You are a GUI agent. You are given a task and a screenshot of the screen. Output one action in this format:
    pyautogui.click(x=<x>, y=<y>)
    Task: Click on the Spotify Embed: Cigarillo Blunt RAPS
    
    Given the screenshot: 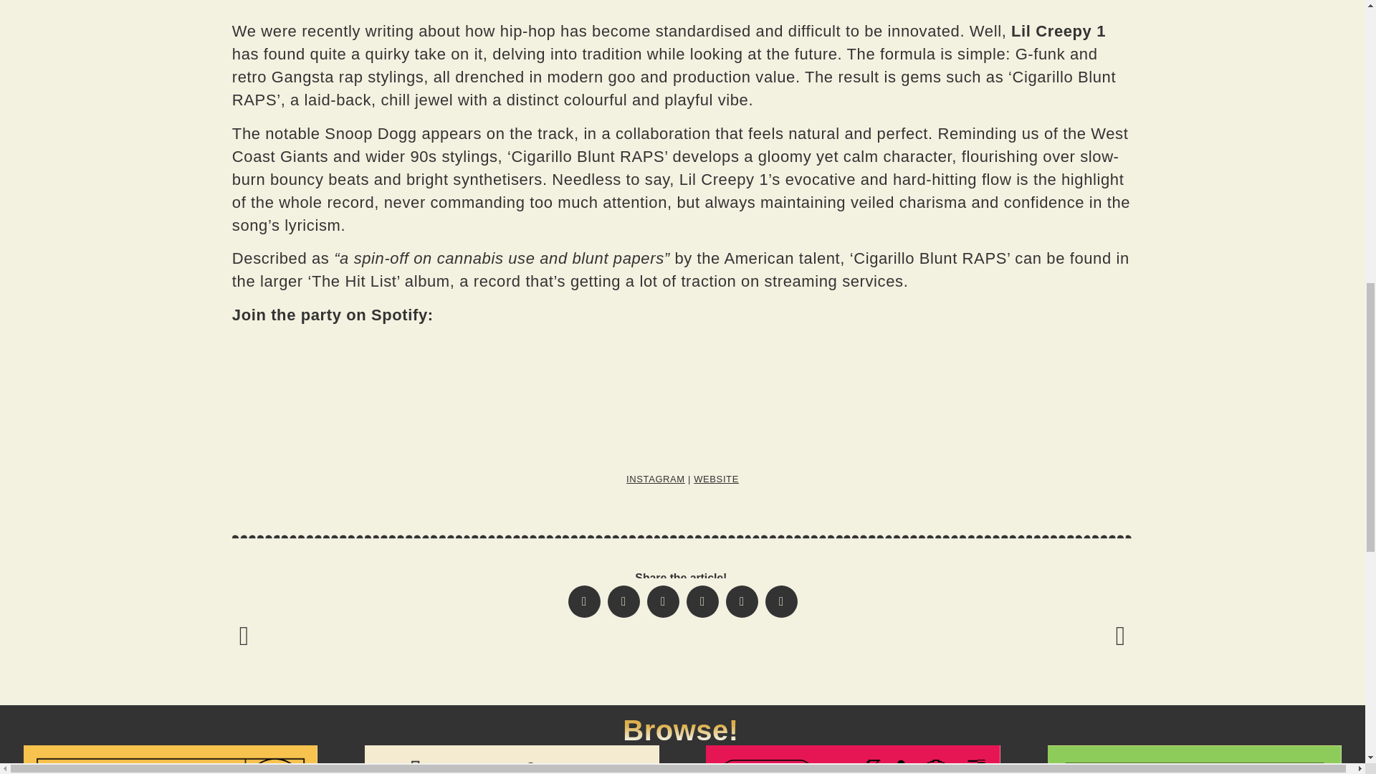 What is the action you would take?
    pyautogui.click(x=682, y=391)
    